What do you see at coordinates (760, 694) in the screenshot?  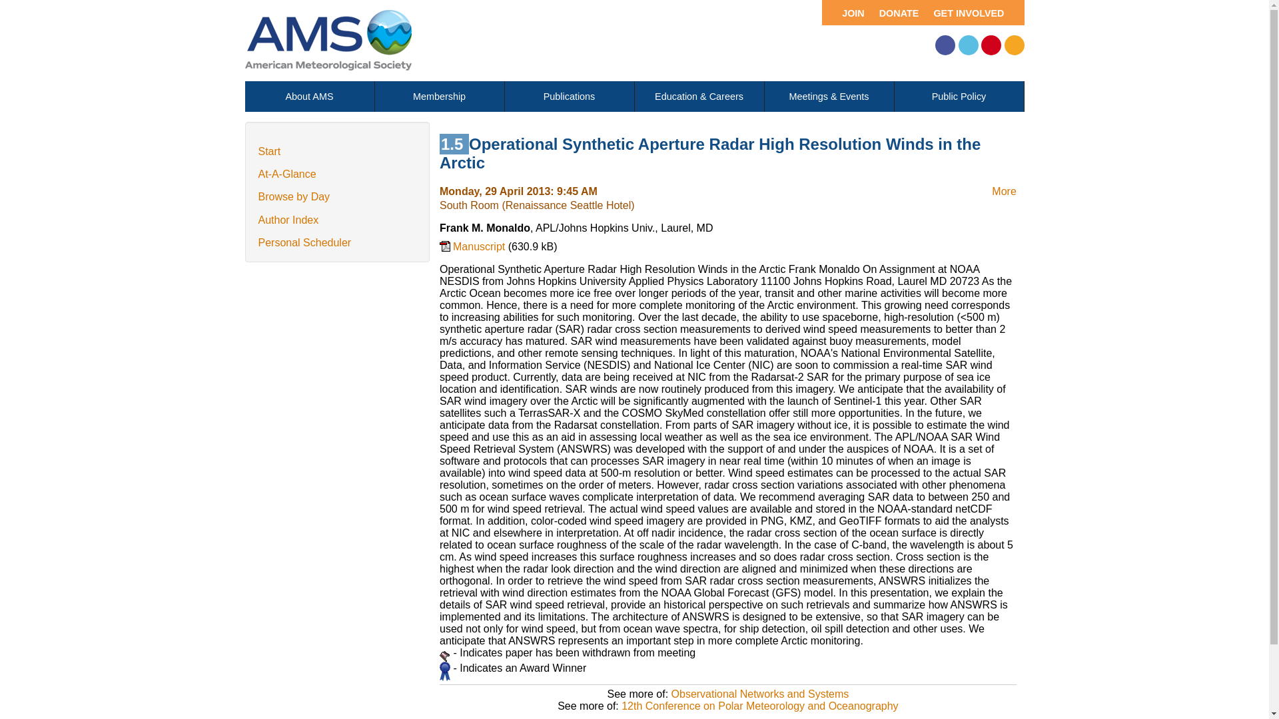 I see `Observational Networks and Systems` at bounding box center [760, 694].